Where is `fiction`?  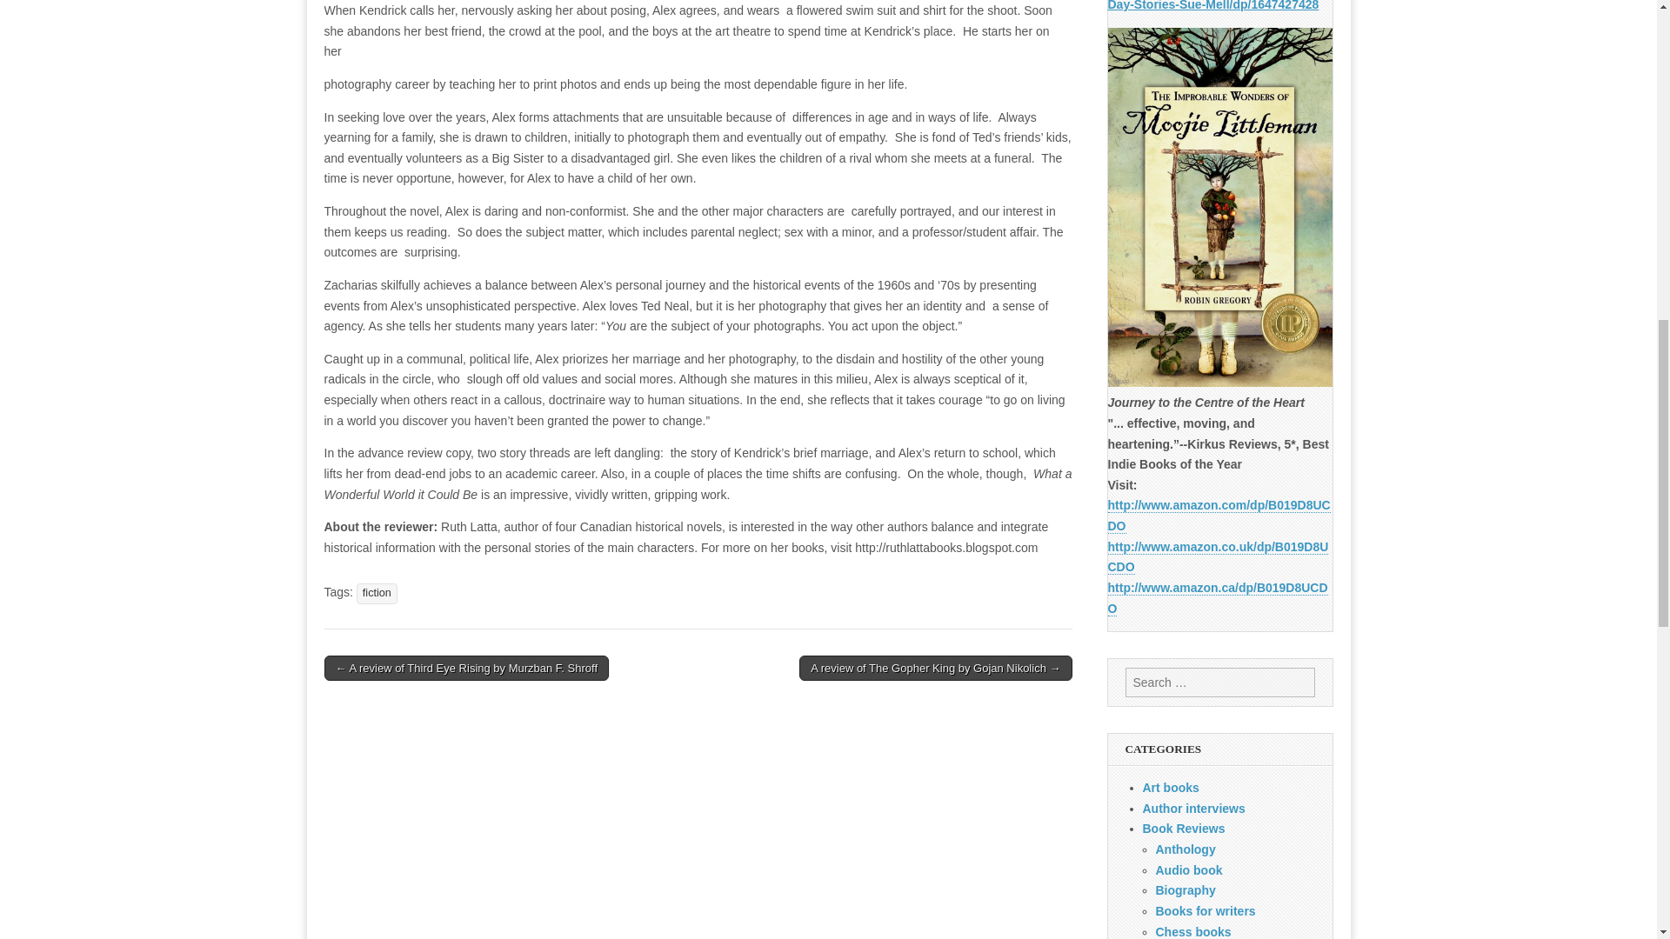
fiction is located at coordinates (377, 593).